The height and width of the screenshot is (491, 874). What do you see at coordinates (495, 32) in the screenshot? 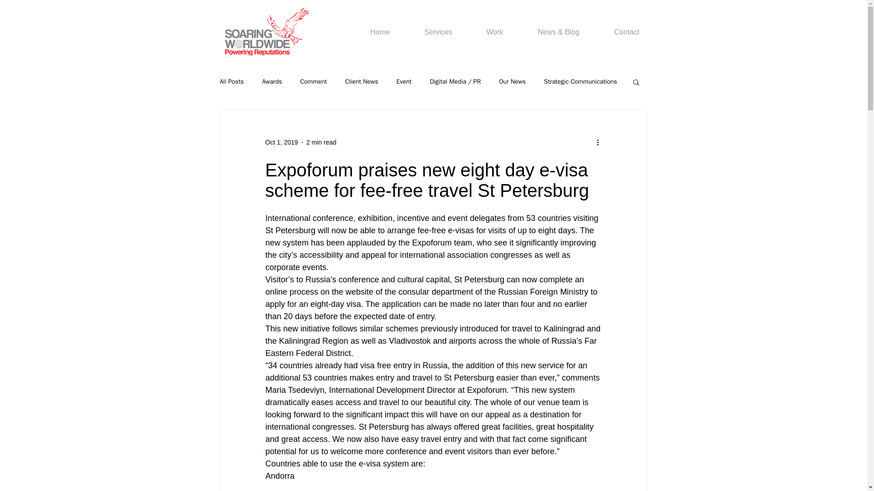
I see `Work` at bounding box center [495, 32].